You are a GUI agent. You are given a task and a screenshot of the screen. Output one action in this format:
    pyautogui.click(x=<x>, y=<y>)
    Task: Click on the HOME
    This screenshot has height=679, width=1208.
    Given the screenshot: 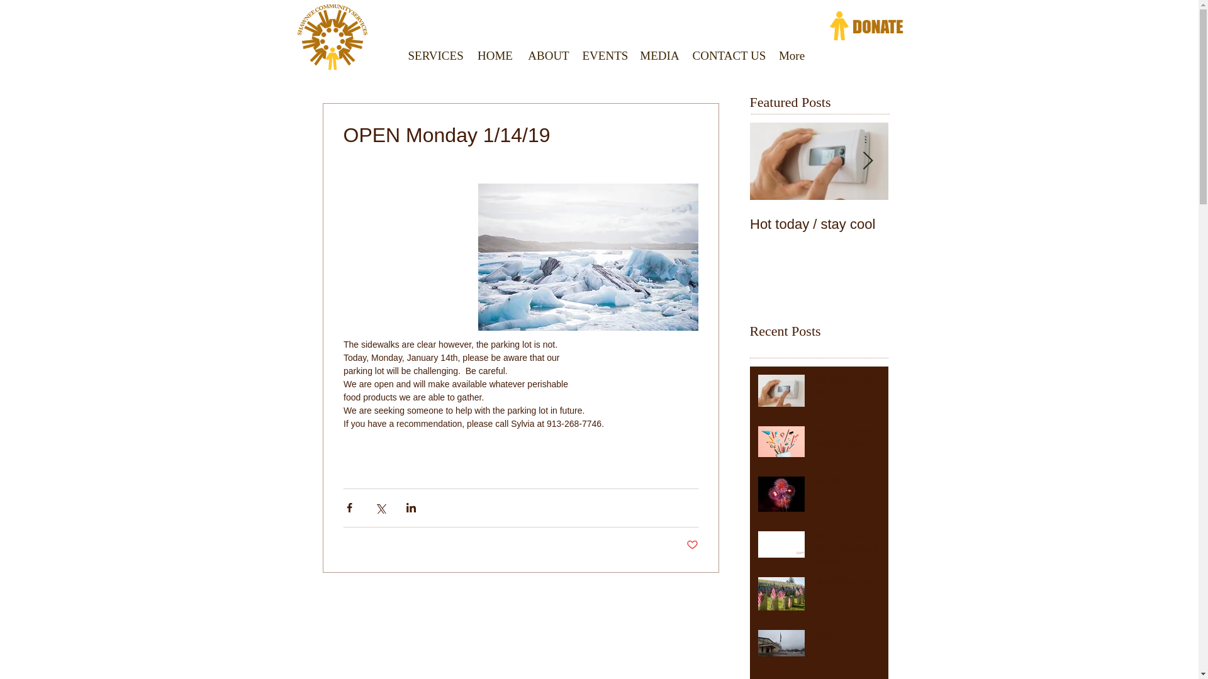 What is the action you would take?
    pyautogui.click(x=496, y=54)
    